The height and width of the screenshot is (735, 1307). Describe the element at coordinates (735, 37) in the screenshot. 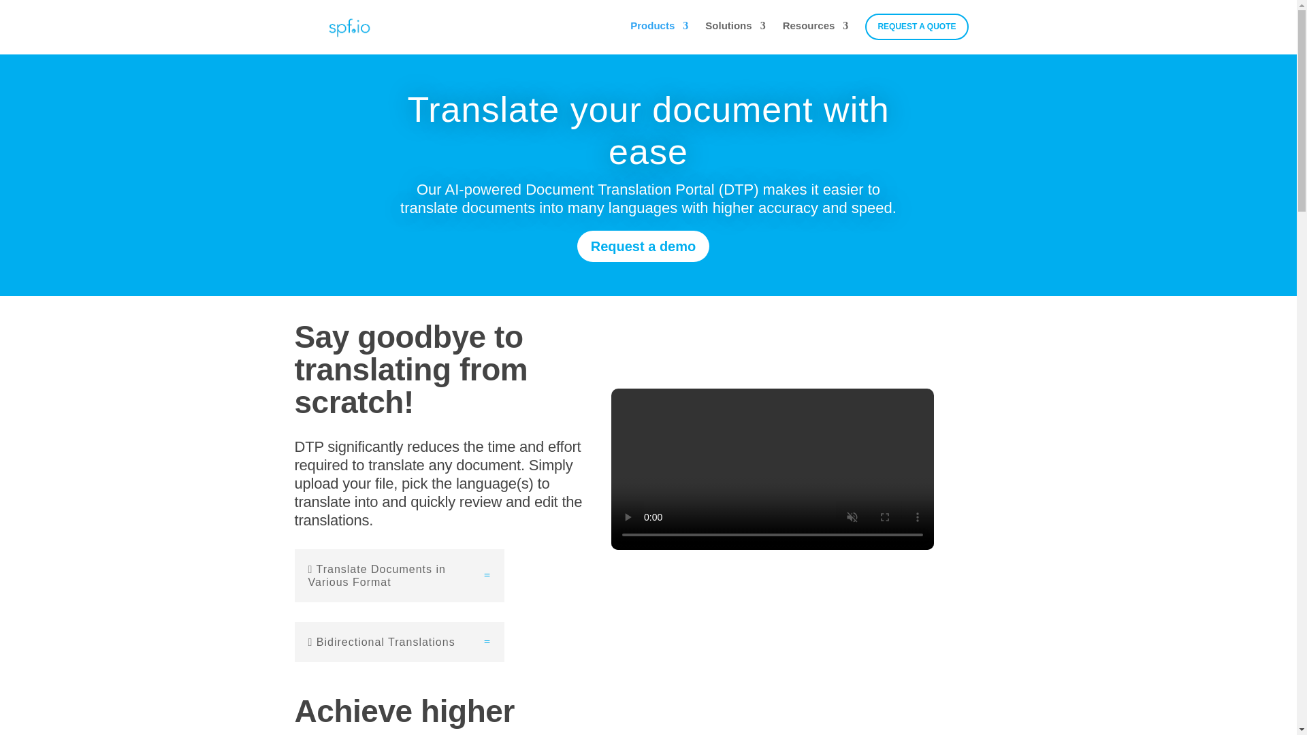

I see `Solutions` at that location.